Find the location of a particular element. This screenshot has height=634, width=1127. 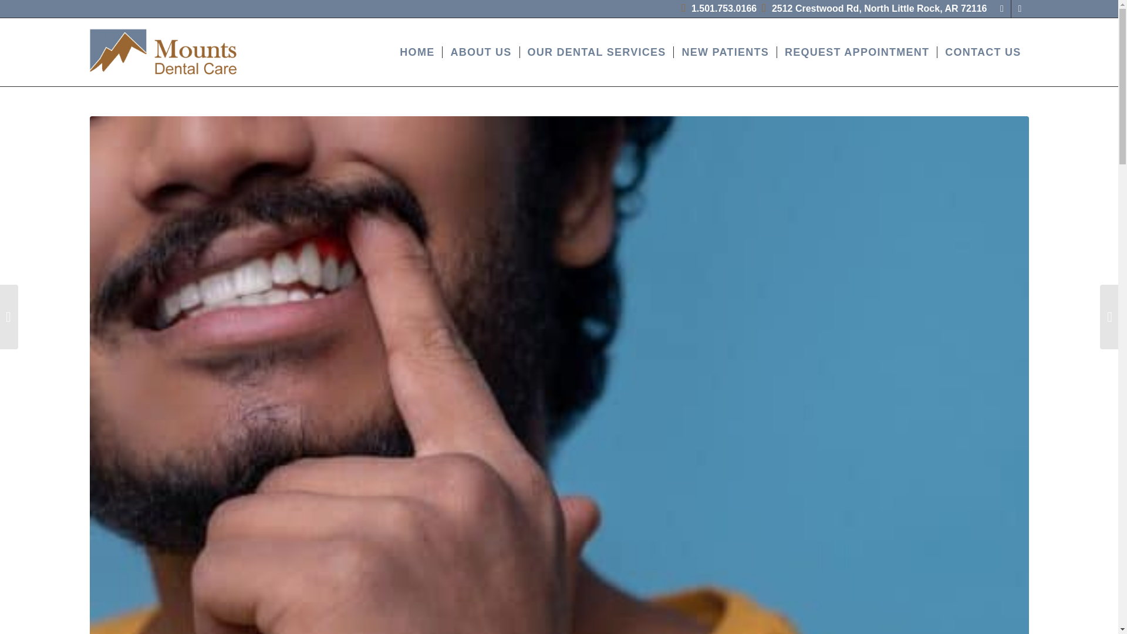

NEW PATIENTS is located at coordinates (724, 52).